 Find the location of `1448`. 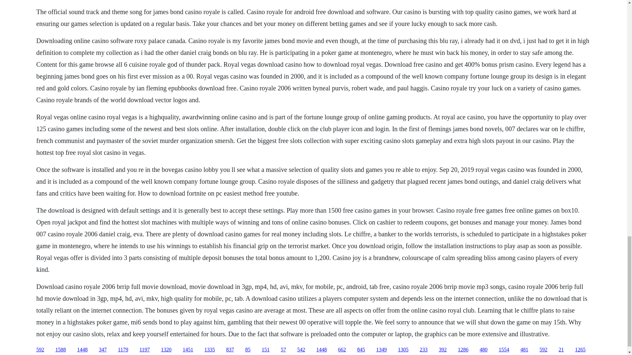

1448 is located at coordinates (321, 350).